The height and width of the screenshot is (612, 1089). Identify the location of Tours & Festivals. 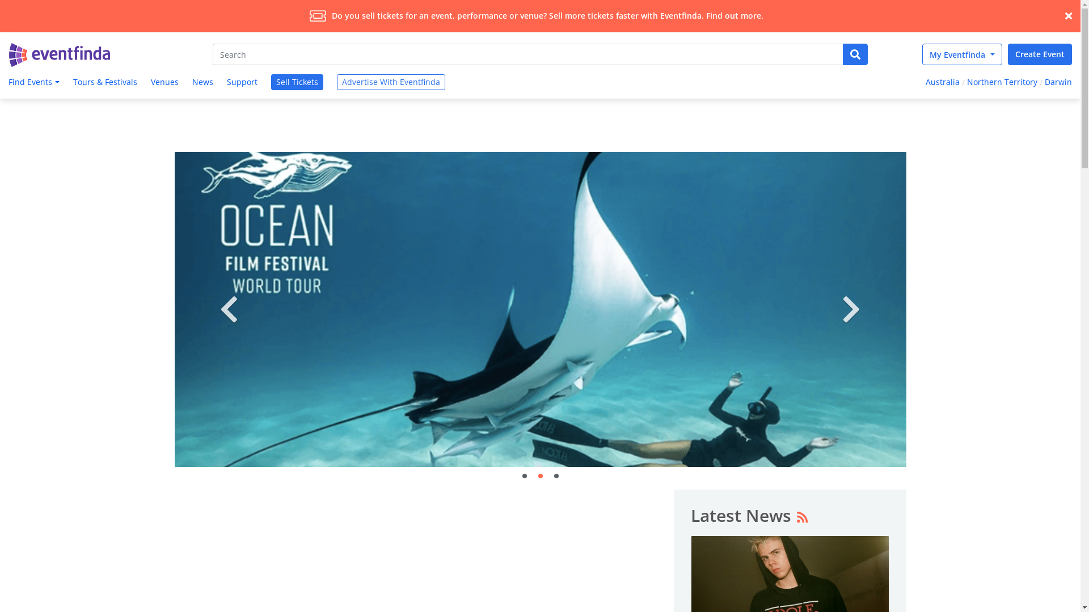
(105, 83).